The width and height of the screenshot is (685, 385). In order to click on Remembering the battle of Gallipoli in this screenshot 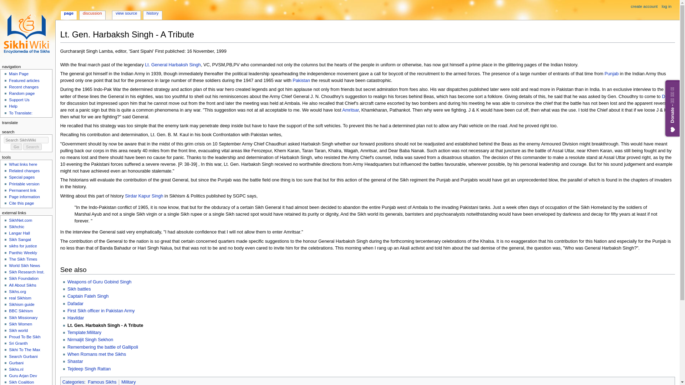, I will do `click(103, 347)`.